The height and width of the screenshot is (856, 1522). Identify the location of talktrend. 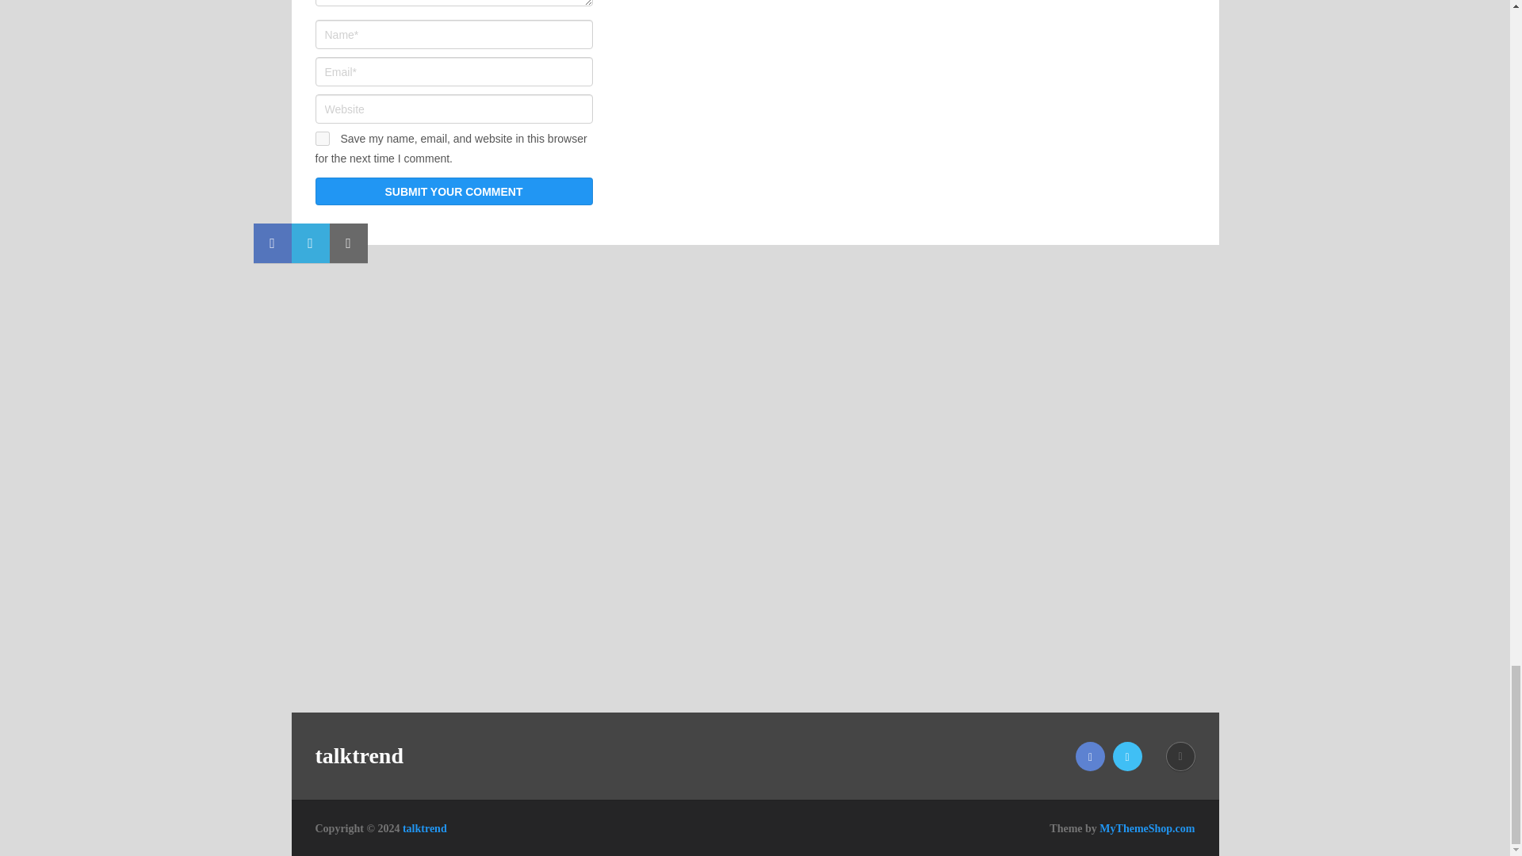
(360, 755).